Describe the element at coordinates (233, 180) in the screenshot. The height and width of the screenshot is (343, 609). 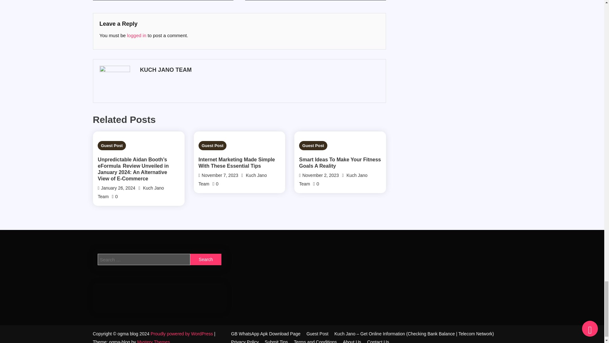
I see `Kuch Jano Team` at that location.